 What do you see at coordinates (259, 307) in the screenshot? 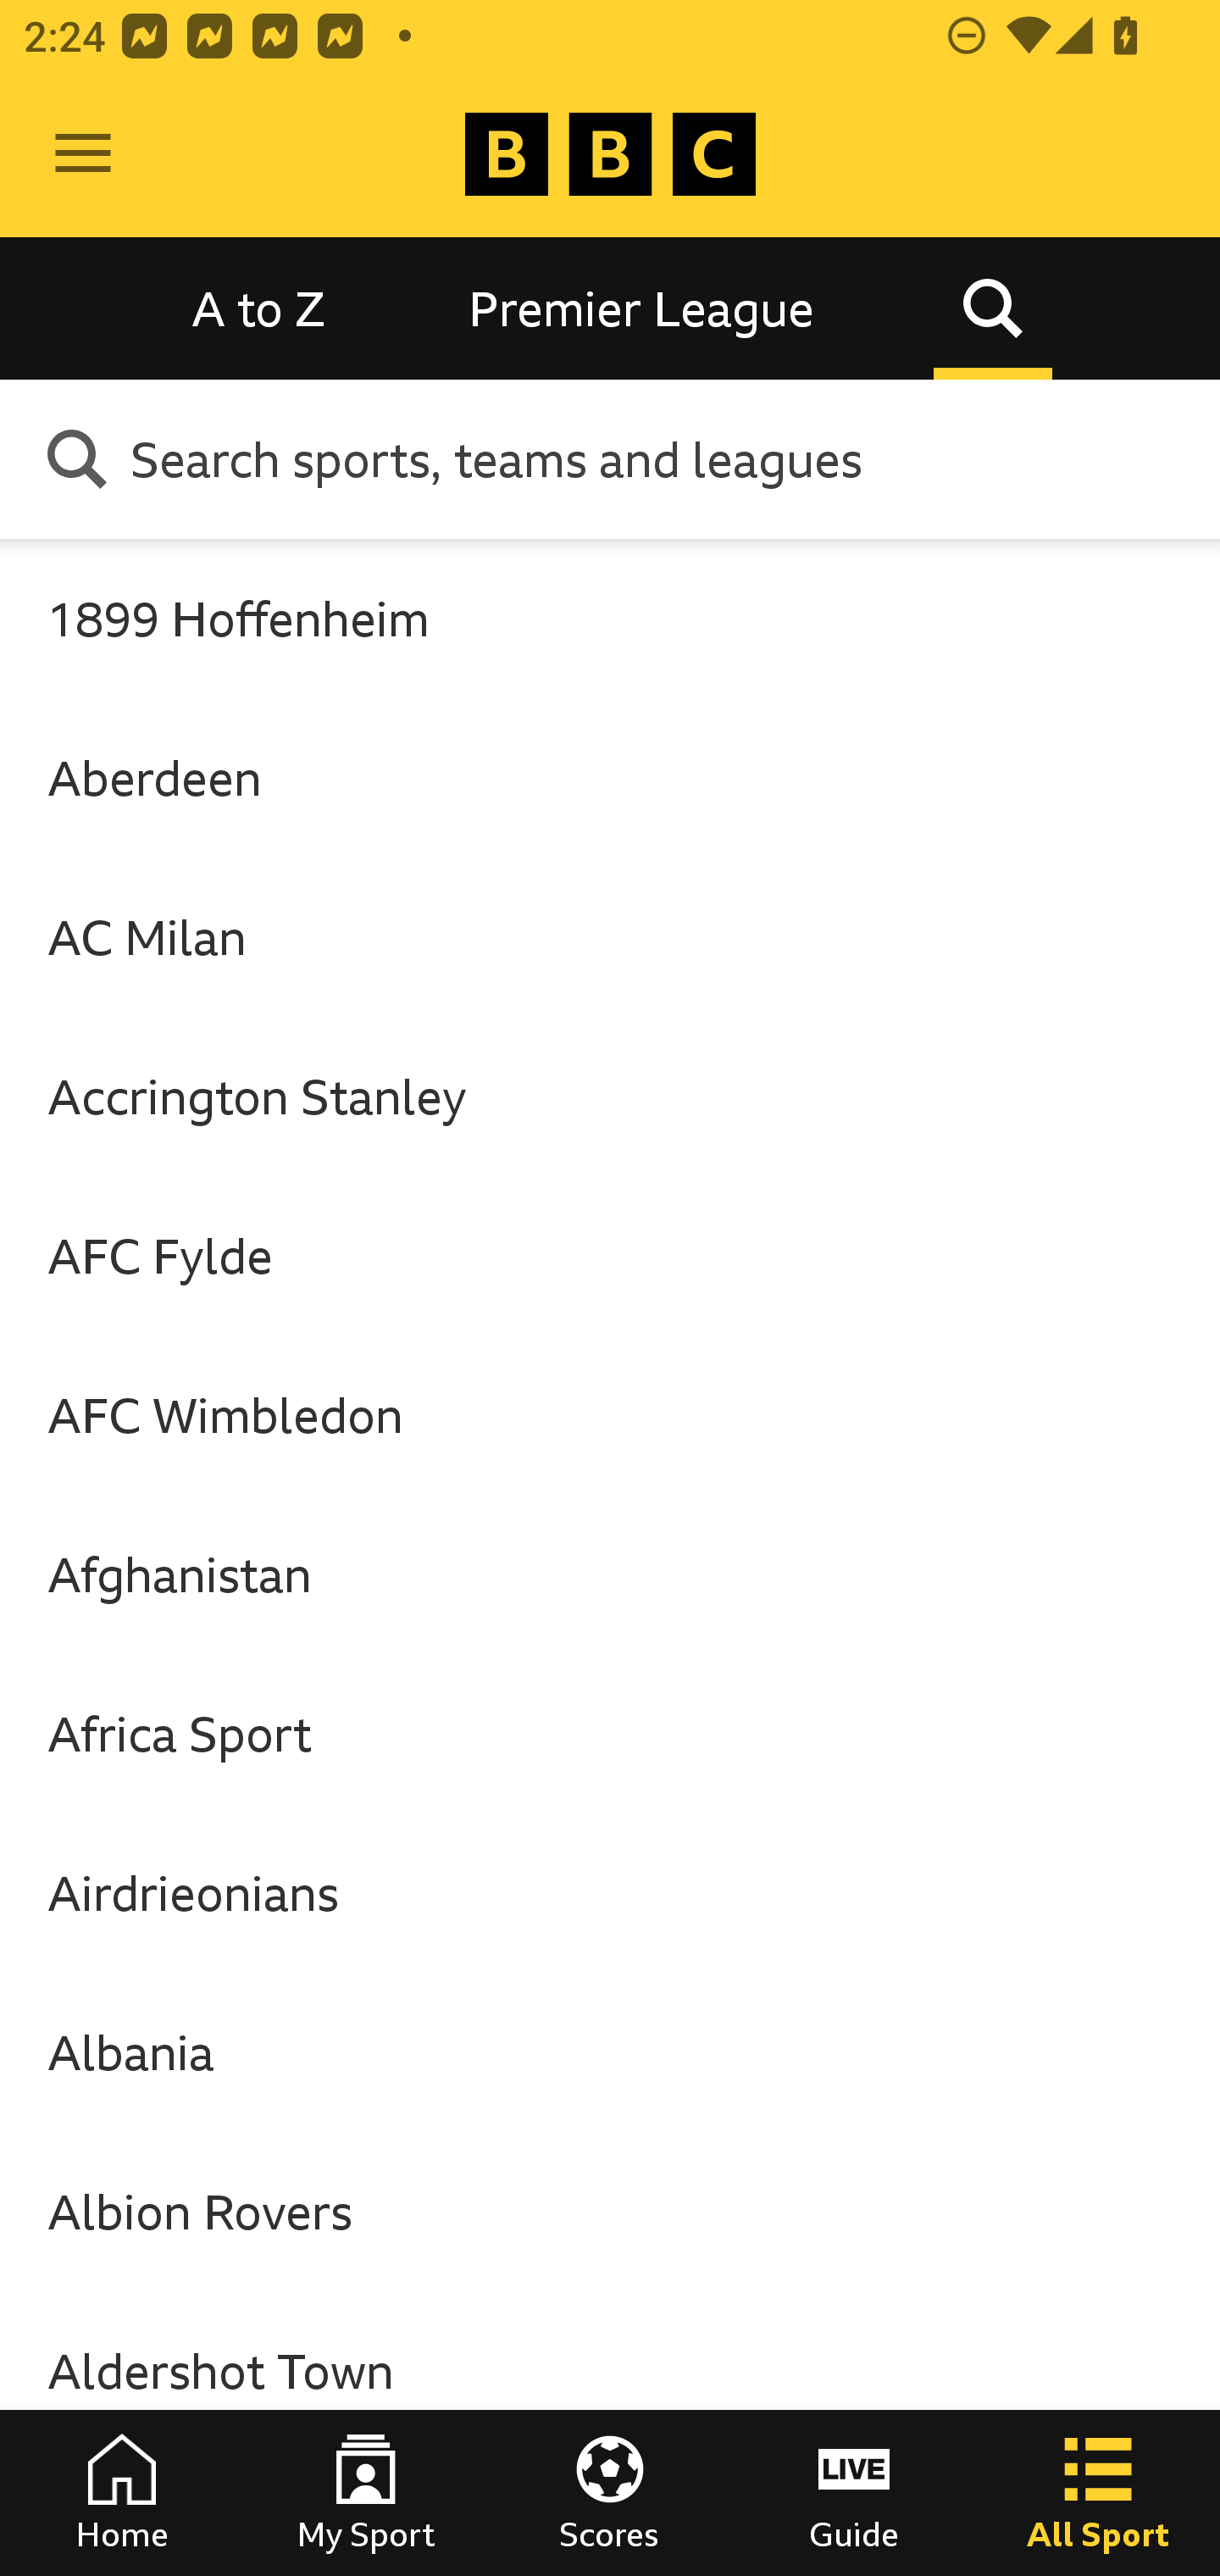
I see `A to Z` at bounding box center [259, 307].